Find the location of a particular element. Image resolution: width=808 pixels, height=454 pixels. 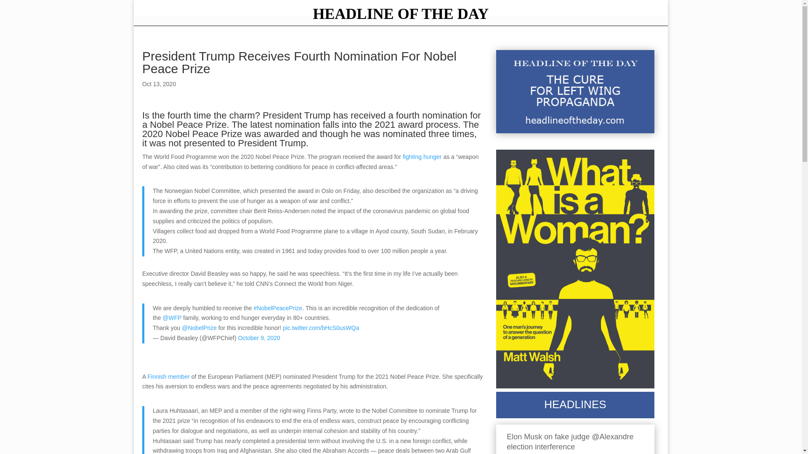

Finnish member is located at coordinates (168, 376).